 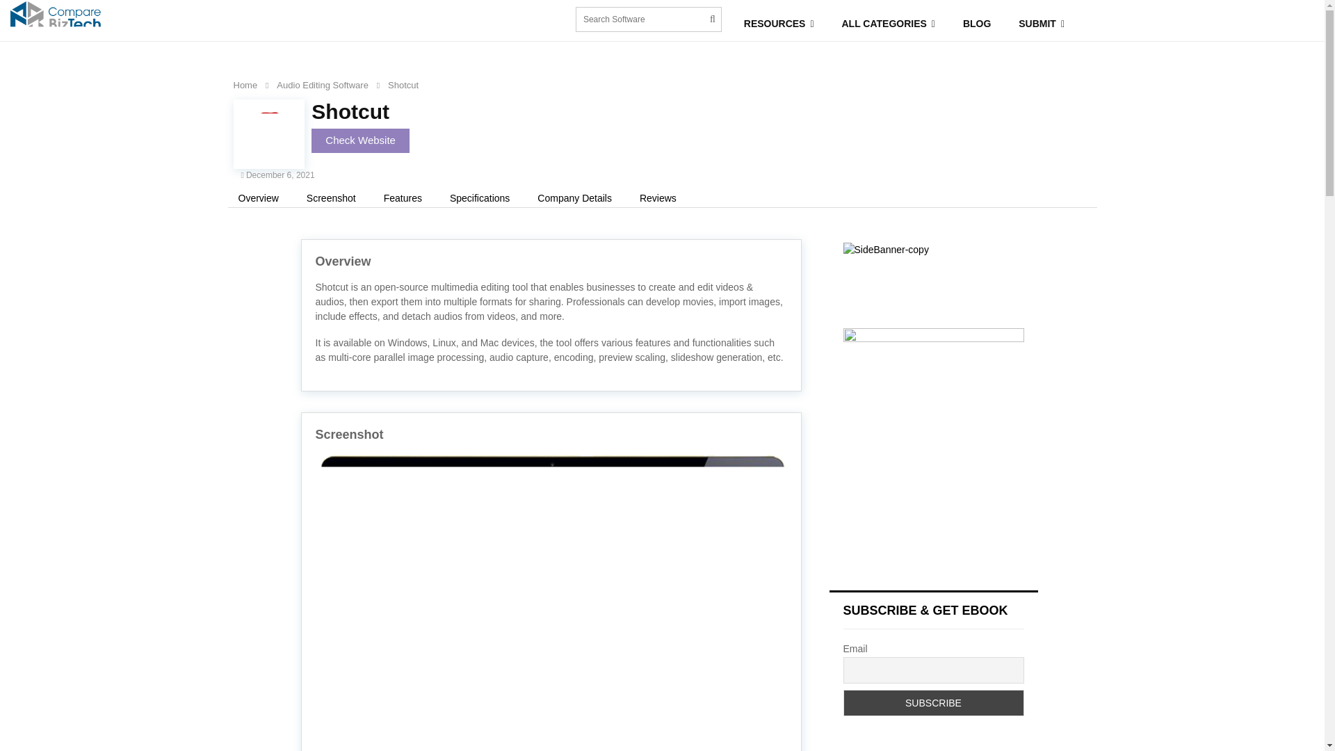 What do you see at coordinates (933, 703) in the screenshot?
I see `Subscribe` at bounding box center [933, 703].